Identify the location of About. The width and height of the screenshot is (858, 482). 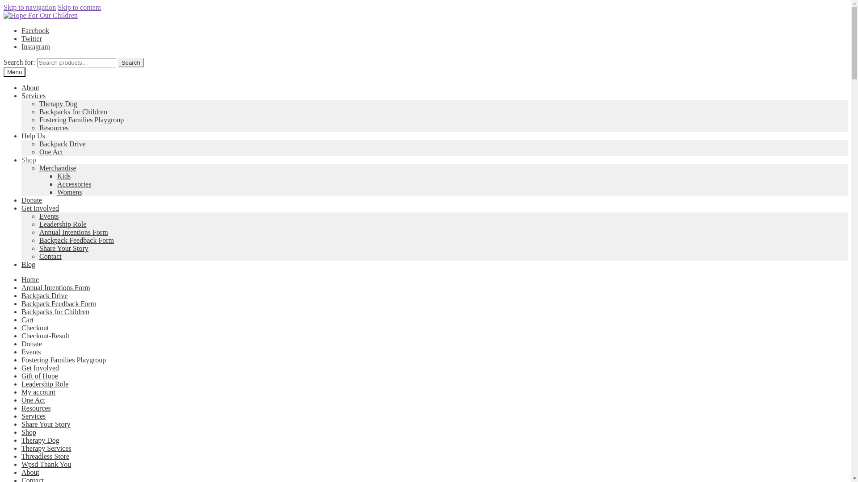
(30, 87).